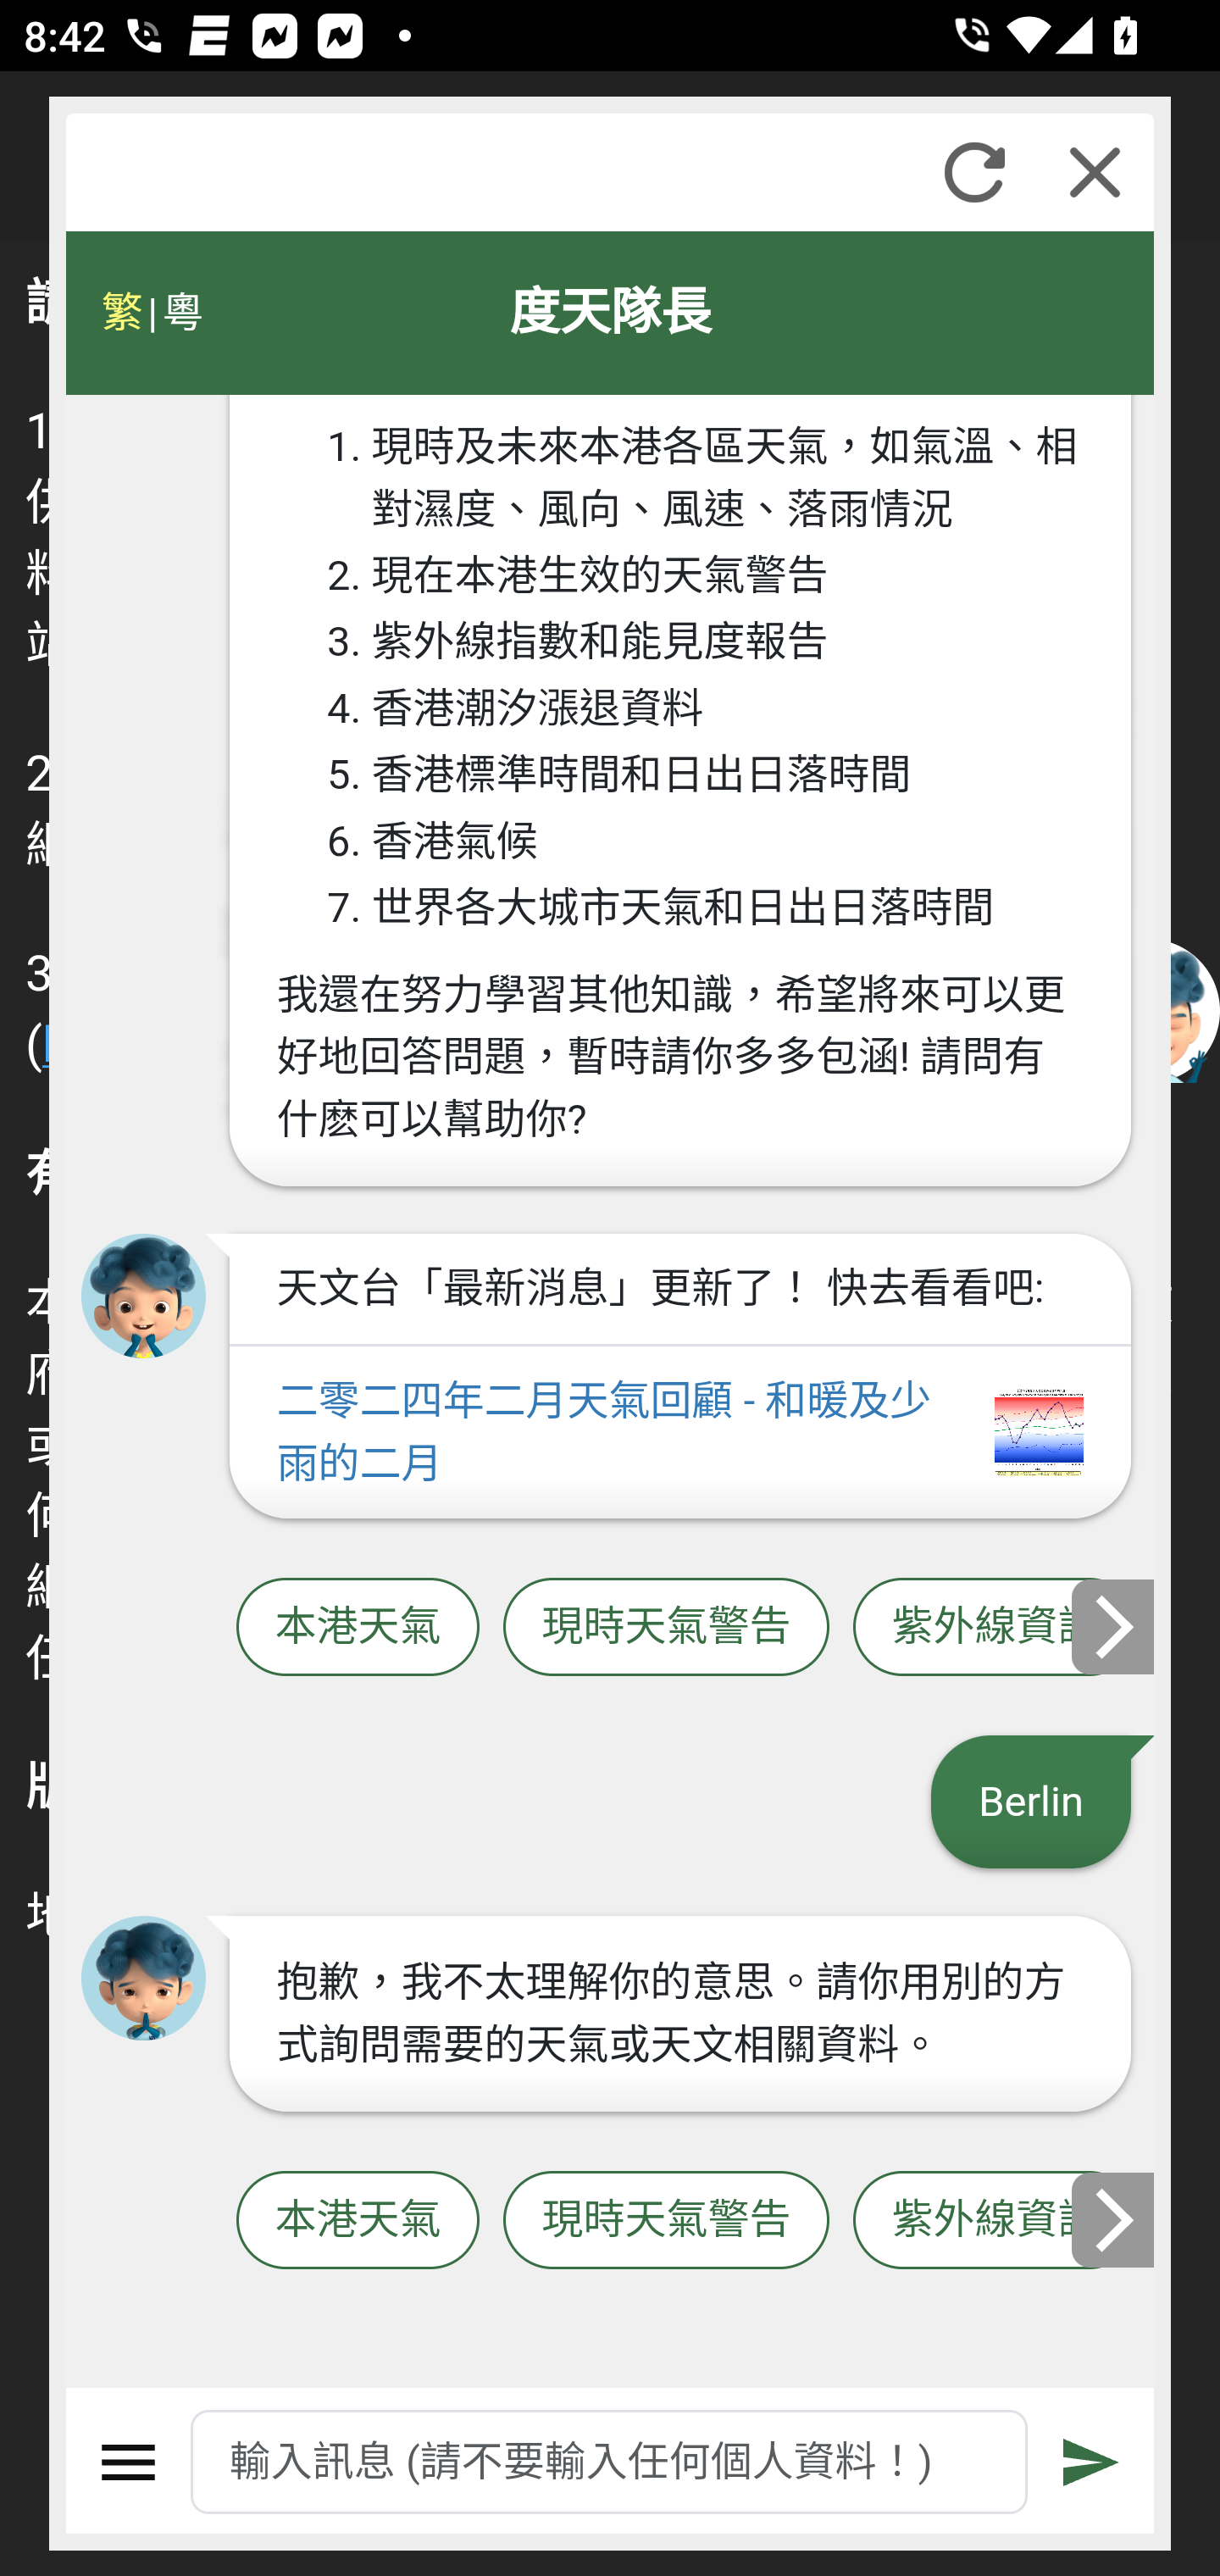  I want to click on 繁, so click(122, 313).